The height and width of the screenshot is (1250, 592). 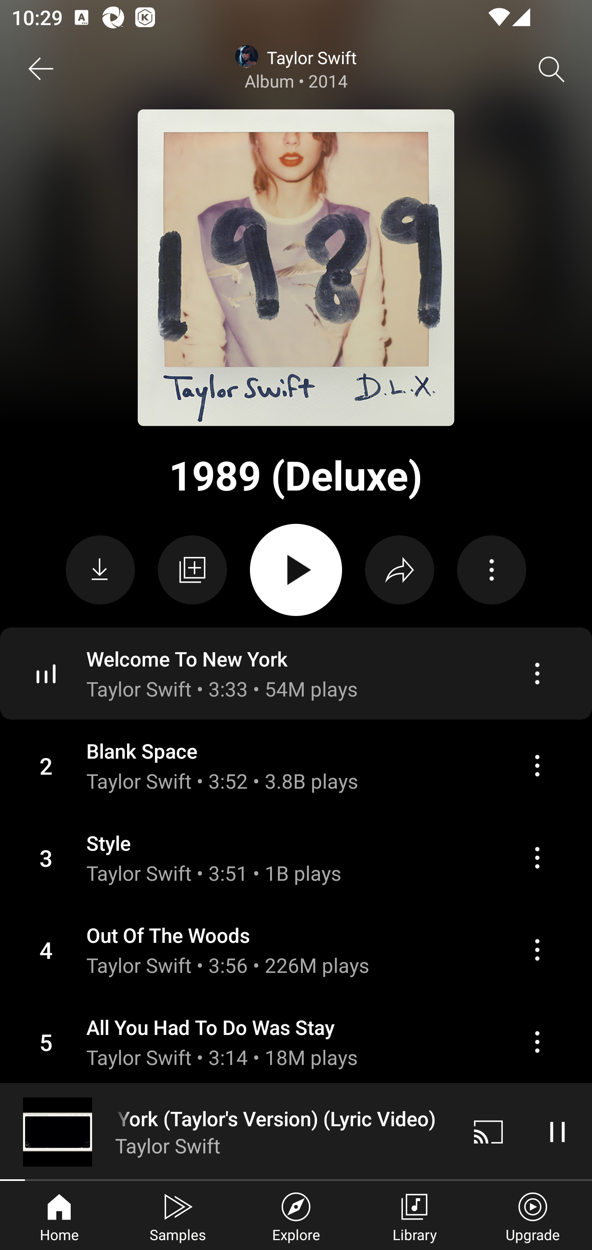 I want to click on PLAY ALL, so click(x=296, y=570).